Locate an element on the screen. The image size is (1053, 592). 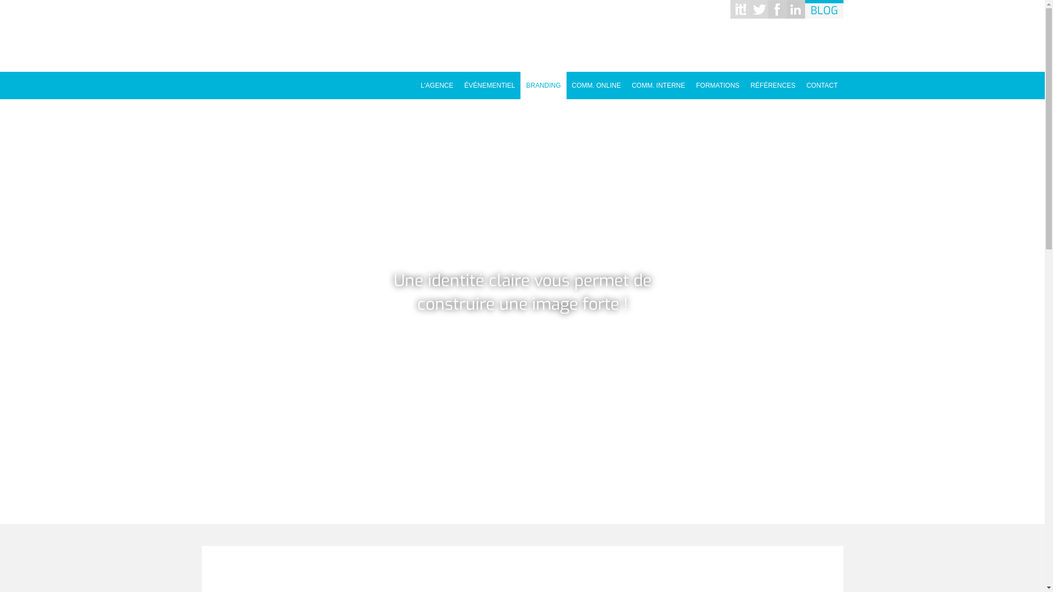
Facebook is located at coordinates (777, 9).